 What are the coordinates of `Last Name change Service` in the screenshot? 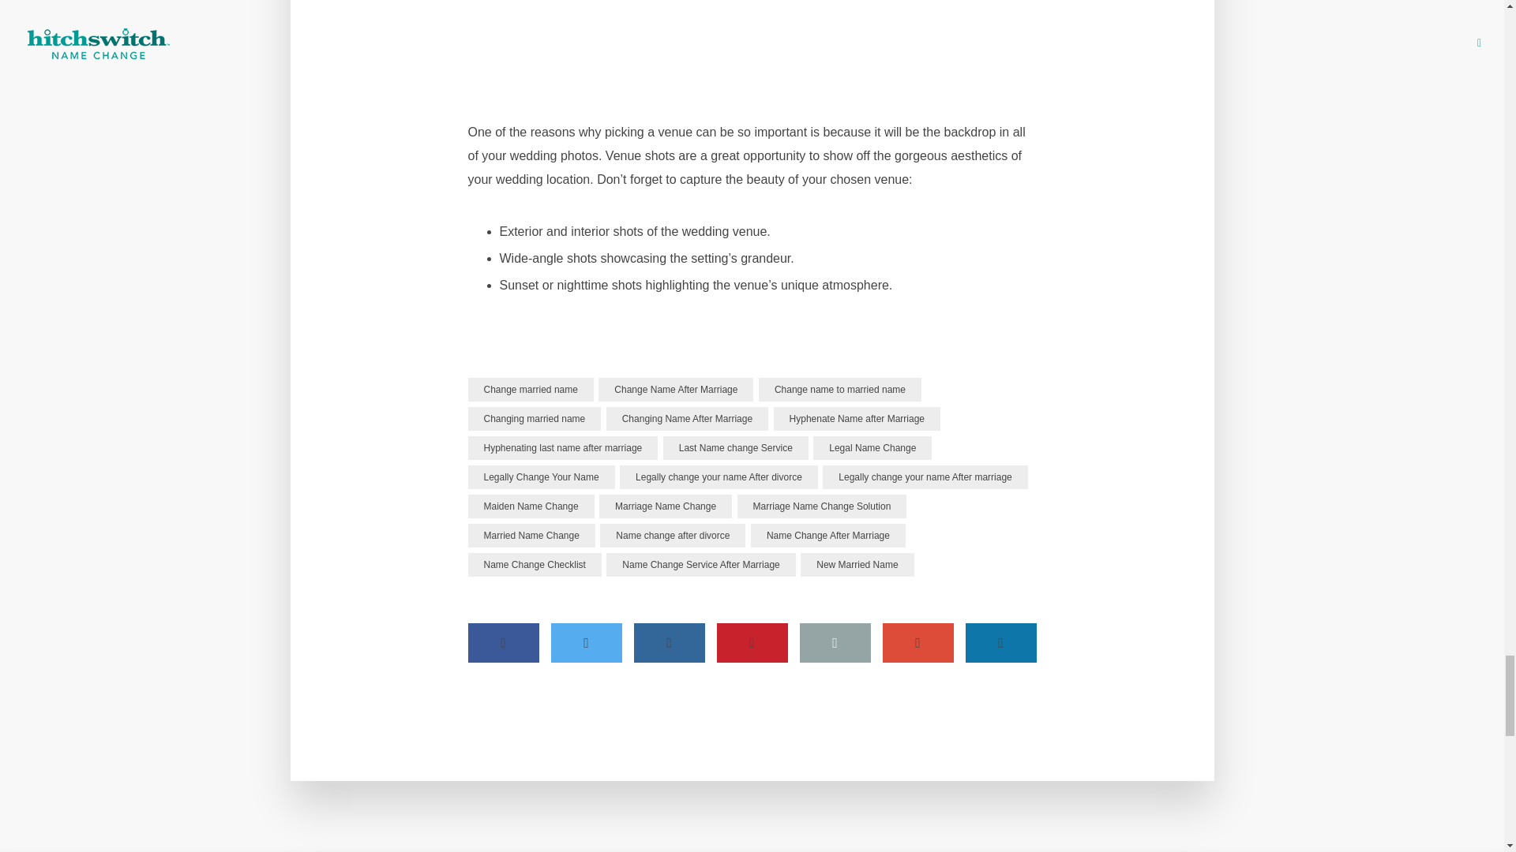 It's located at (736, 448).